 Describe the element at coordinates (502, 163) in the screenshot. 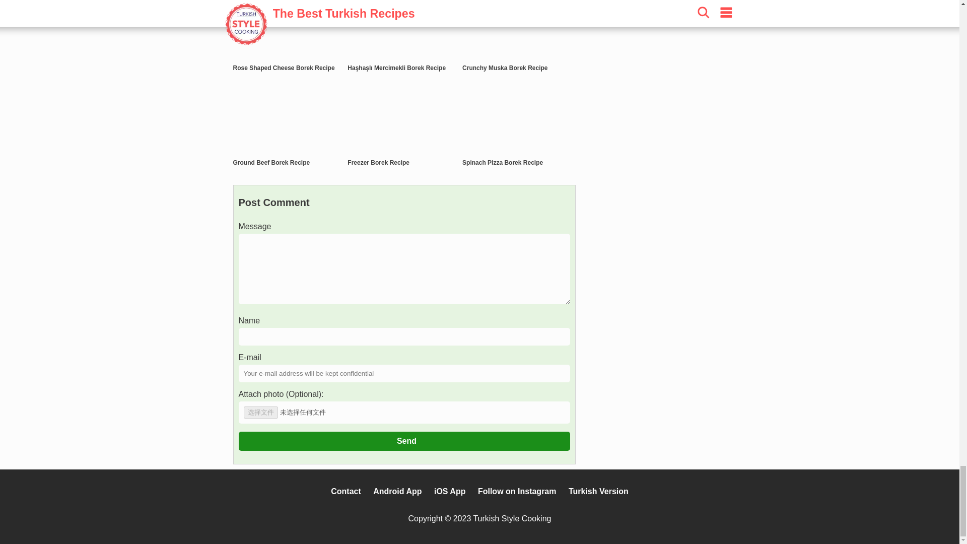

I see `Spinach Pizza Borek Recipe` at that location.